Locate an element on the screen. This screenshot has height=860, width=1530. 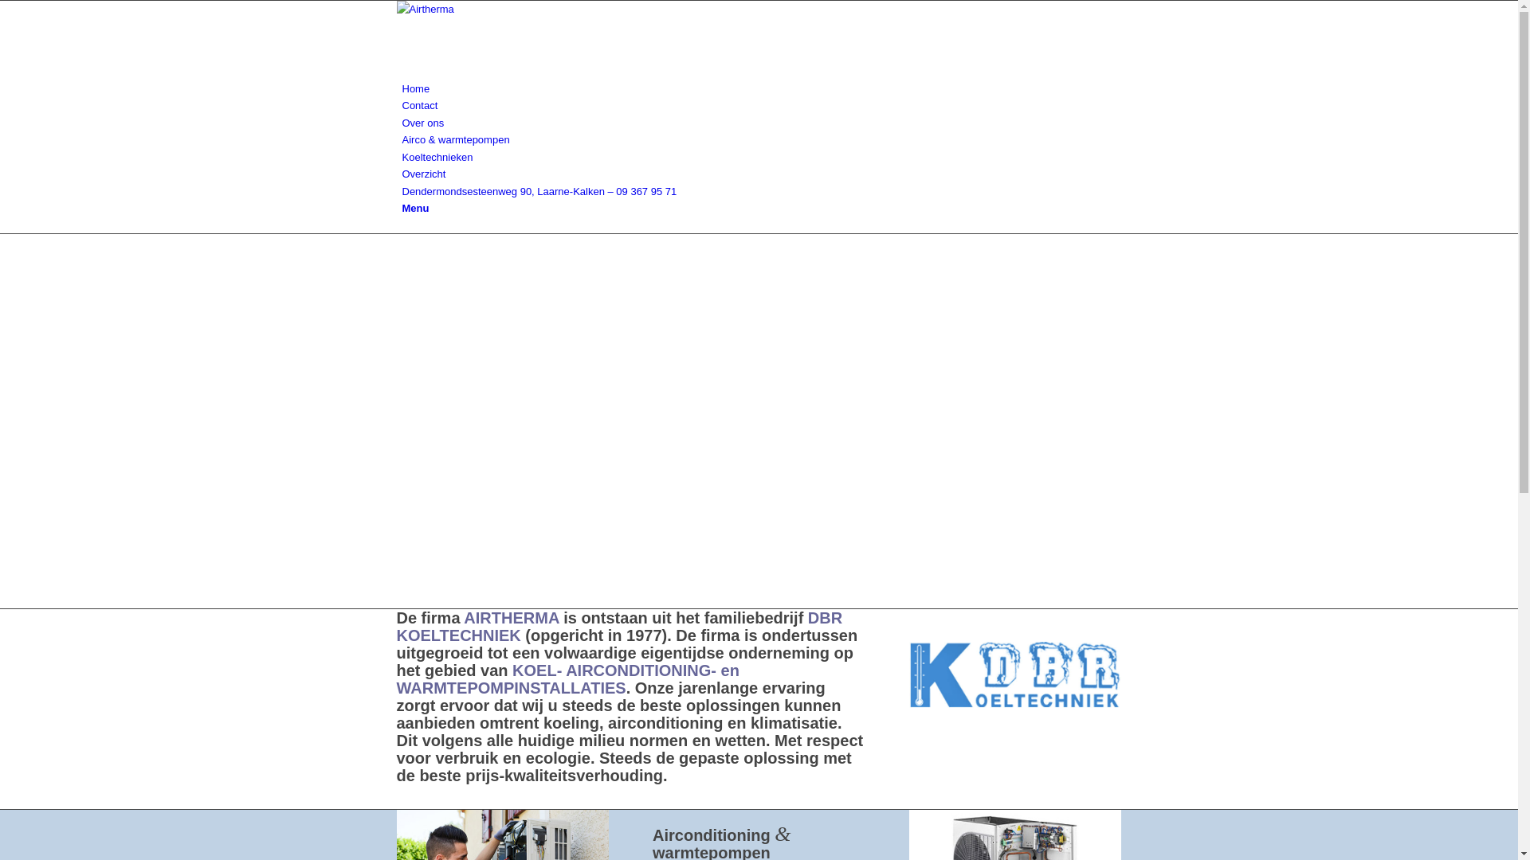
Over ons is located at coordinates (422, 123).